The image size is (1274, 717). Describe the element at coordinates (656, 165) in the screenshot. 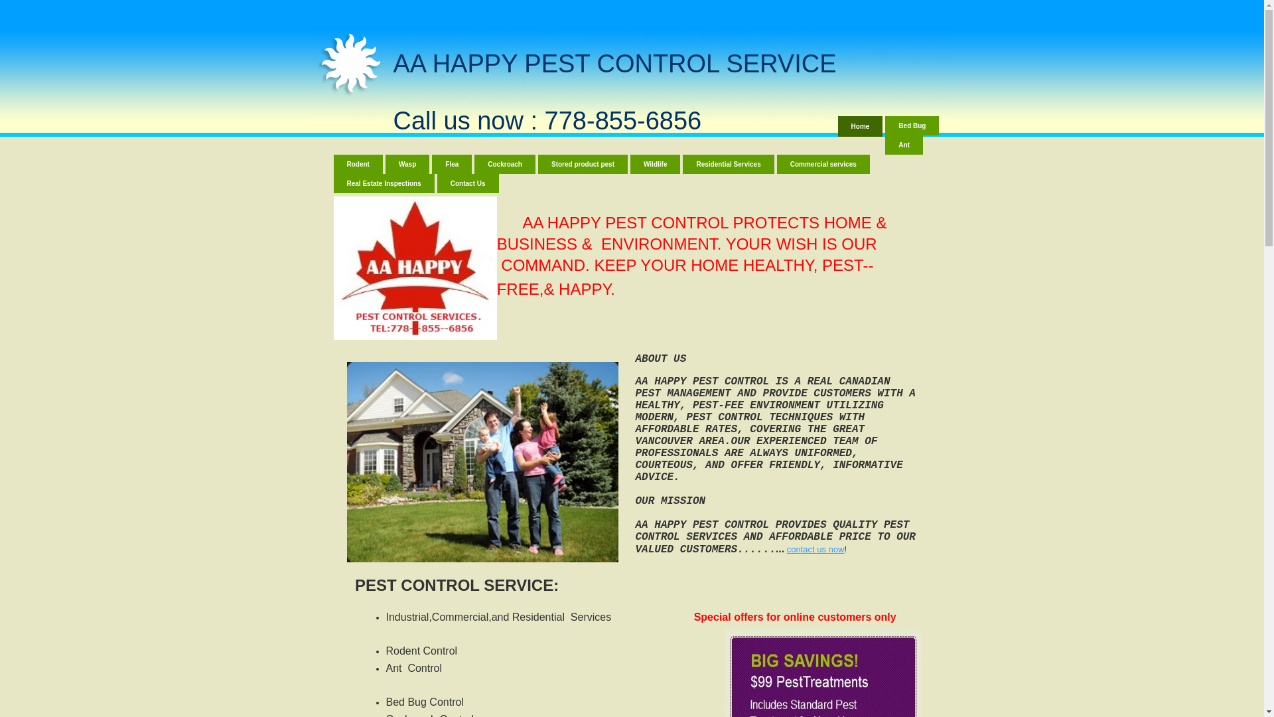

I see `Wildlife` at that location.